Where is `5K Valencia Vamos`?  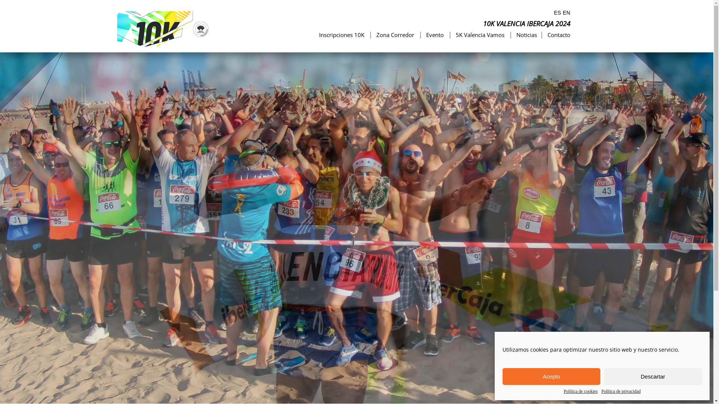 5K Valencia Vamos is located at coordinates (480, 35).